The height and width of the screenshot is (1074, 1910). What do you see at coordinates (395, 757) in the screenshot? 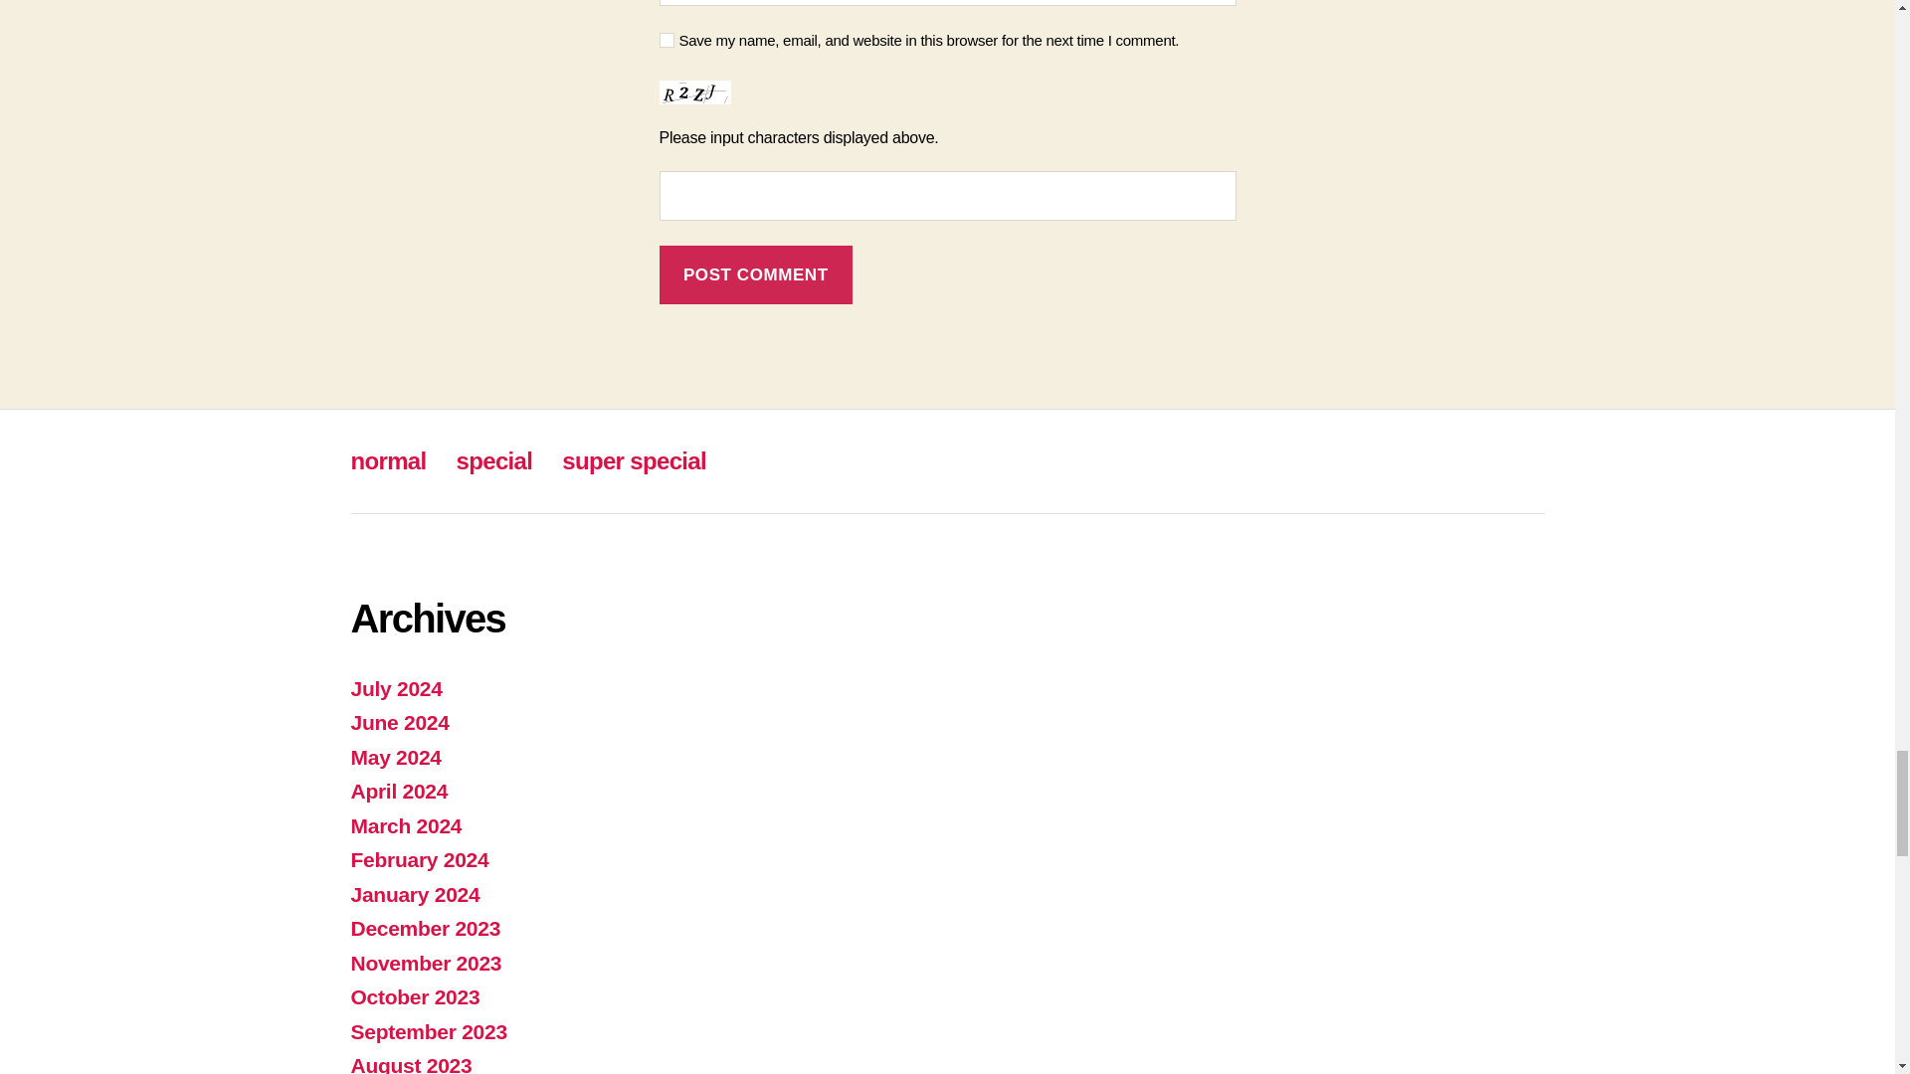
I see `May 2024` at bounding box center [395, 757].